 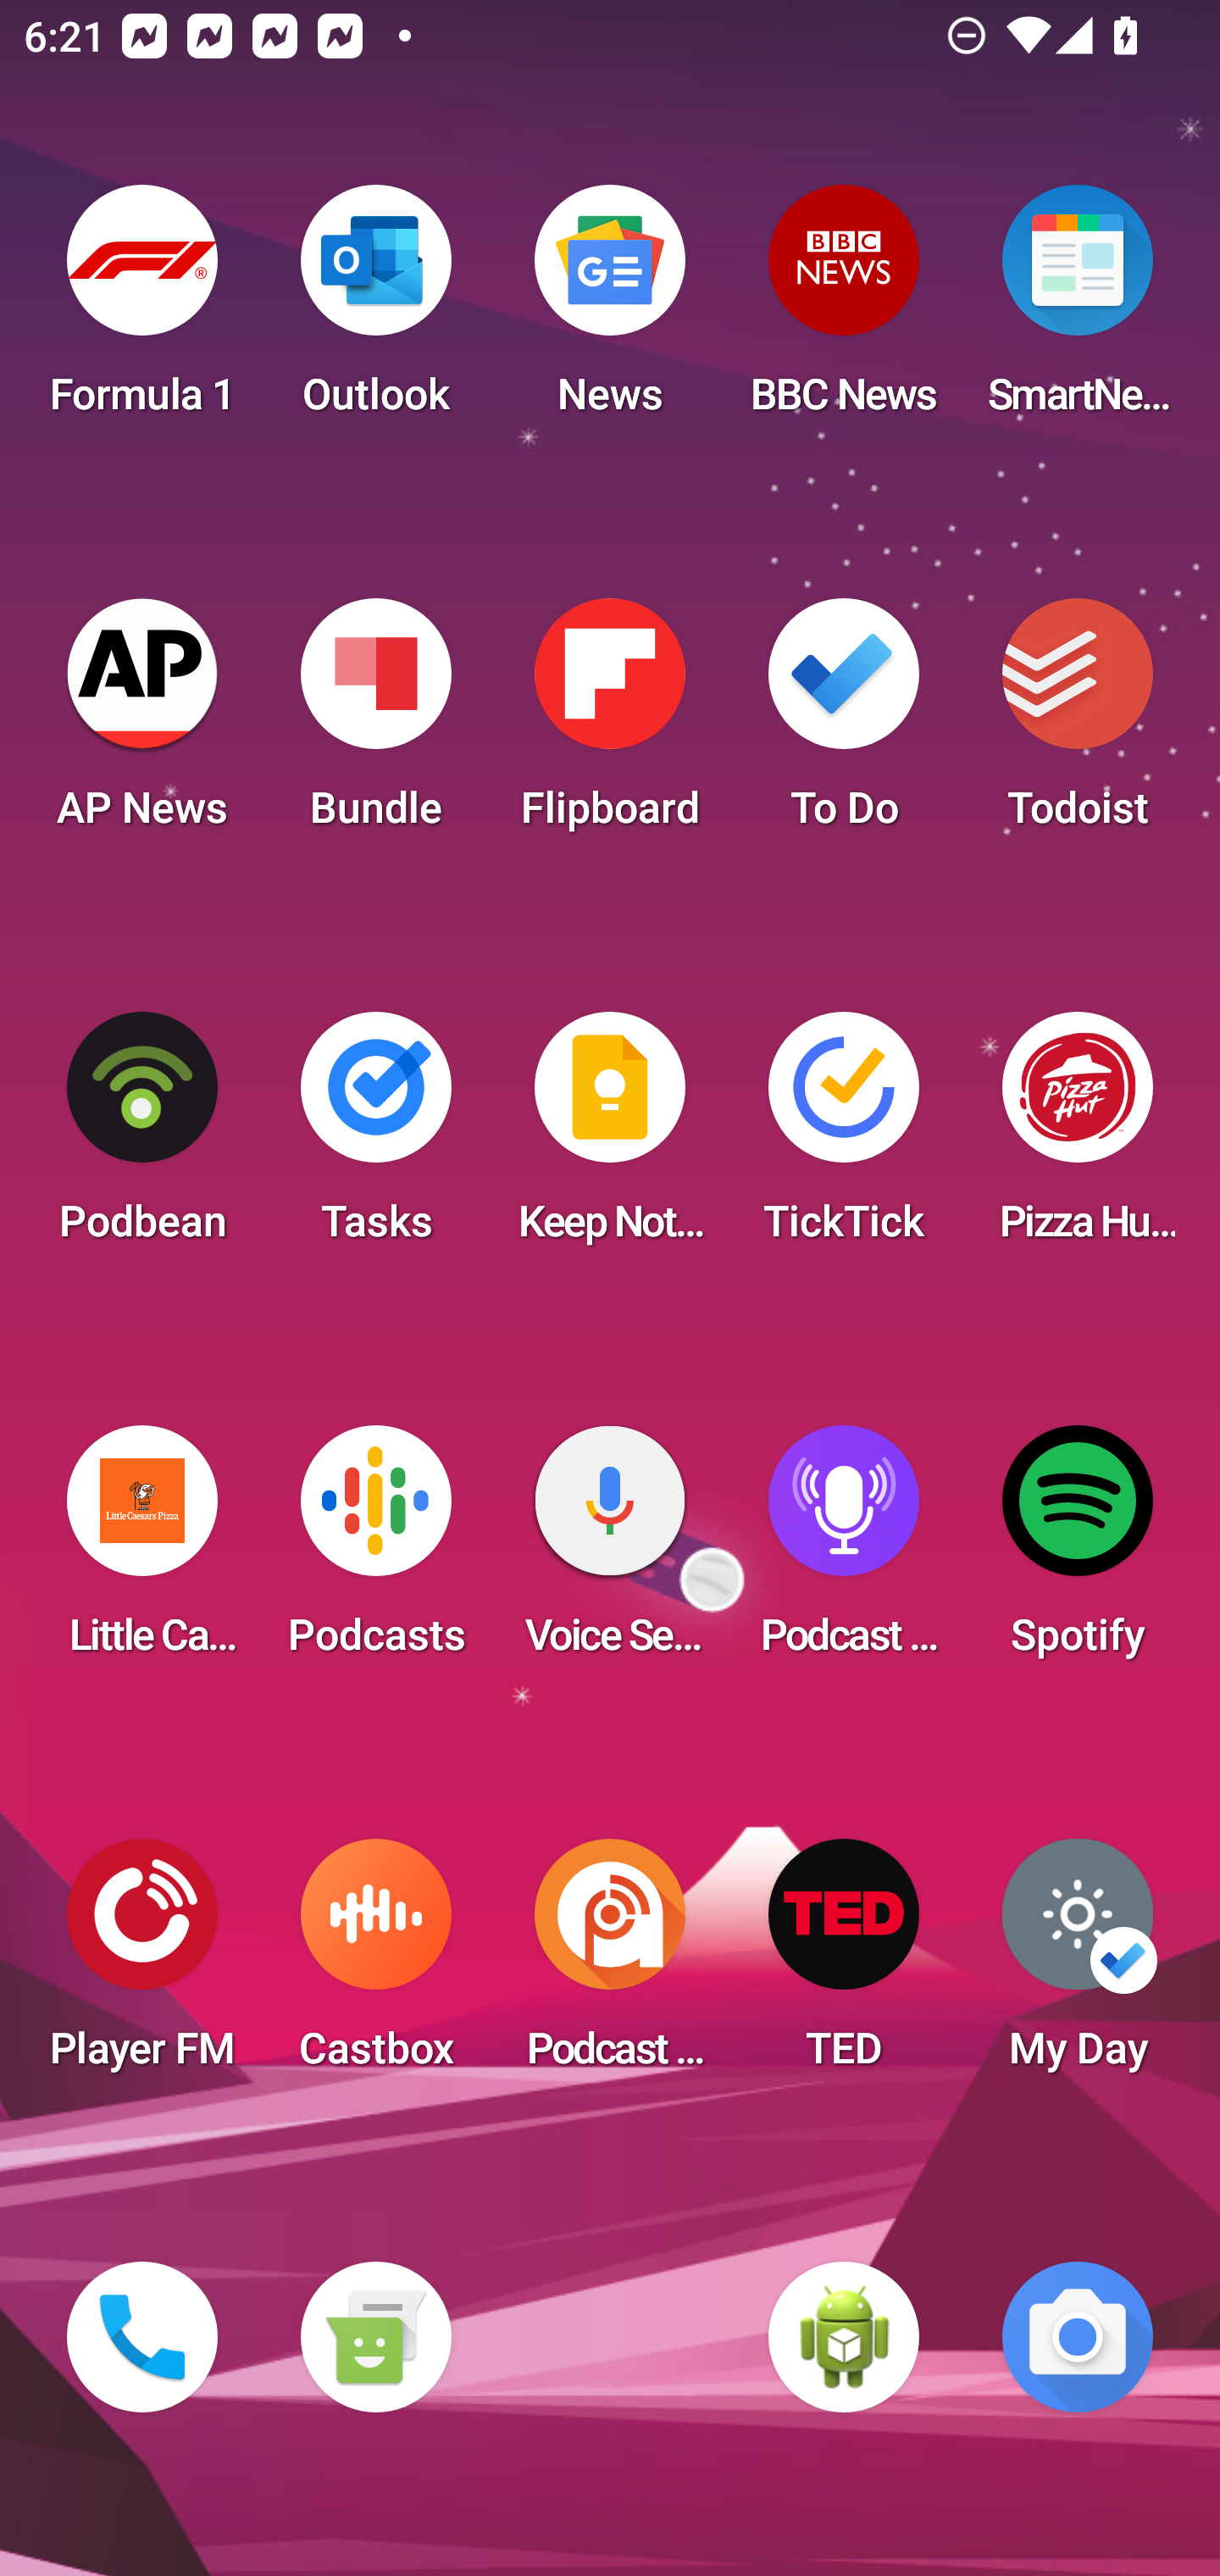 What do you see at coordinates (1078, 310) in the screenshot?
I see `SmartNews` at bounding box center [1078, 310].